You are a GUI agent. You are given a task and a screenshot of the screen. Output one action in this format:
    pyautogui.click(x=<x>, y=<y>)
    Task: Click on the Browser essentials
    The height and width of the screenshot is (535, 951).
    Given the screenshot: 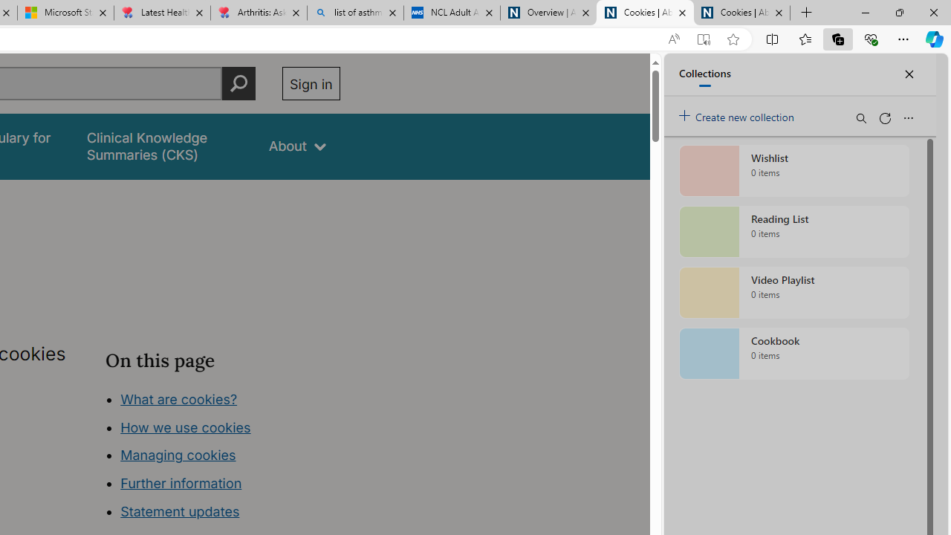 What is the action you would take?
    pyautogui.click(x=871, y=39)
    